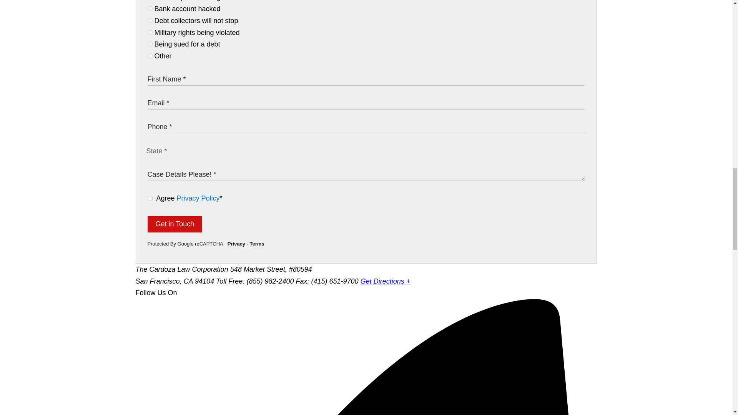 The image size is (738, 415). Describe the element at coordinates (150, 21) in the screenshot. I see `Debt collectors will not stop` at that location.